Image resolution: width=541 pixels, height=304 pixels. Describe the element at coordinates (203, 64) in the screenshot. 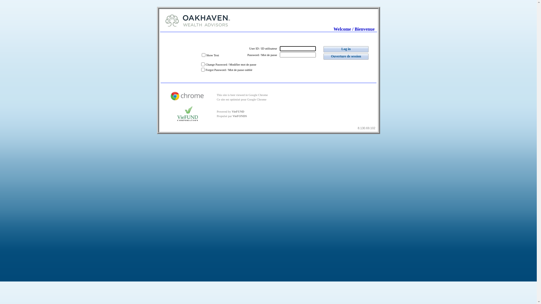

I see `on` at that location.